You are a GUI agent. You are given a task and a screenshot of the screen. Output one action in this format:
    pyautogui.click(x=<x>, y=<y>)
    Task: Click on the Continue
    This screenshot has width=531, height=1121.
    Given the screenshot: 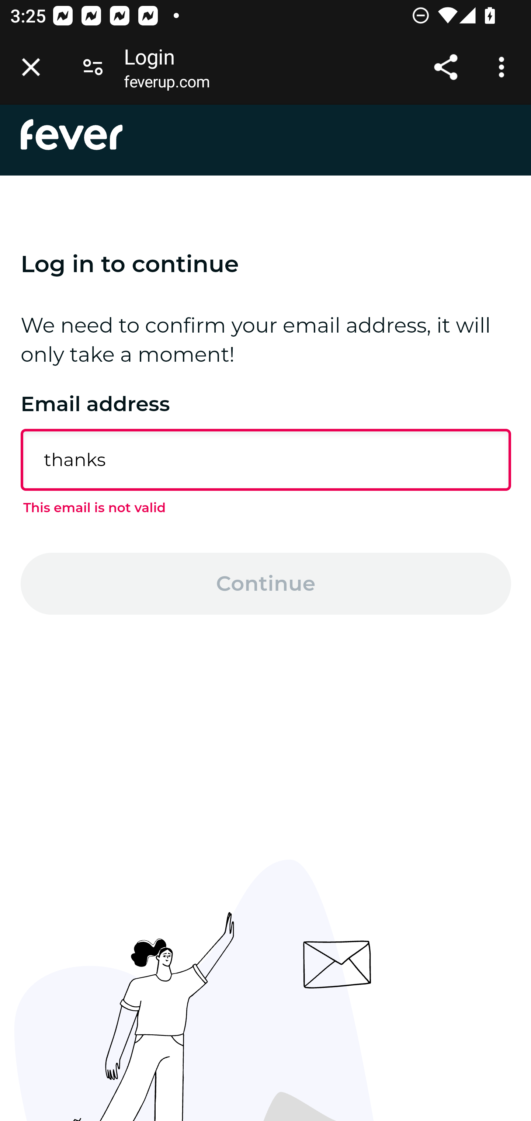 What is the action you would take?
    pyautogui.click(x=266, y=584)
    